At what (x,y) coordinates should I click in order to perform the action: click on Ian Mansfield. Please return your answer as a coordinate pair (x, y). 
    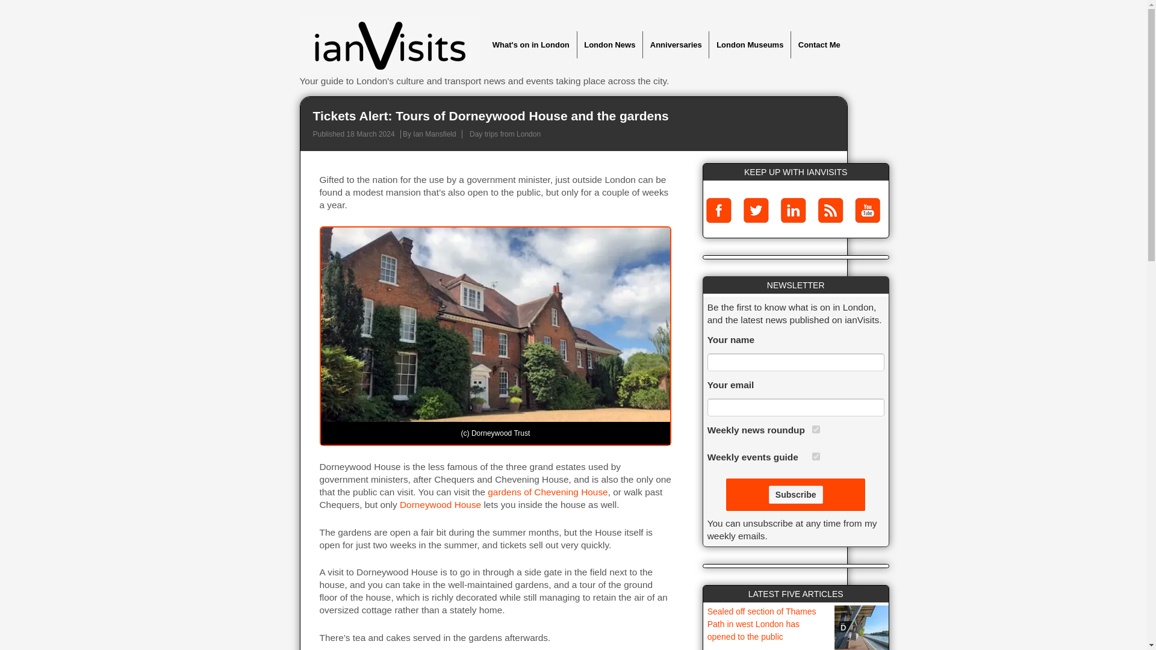
    Looking at the image, I should click on (433, 134).